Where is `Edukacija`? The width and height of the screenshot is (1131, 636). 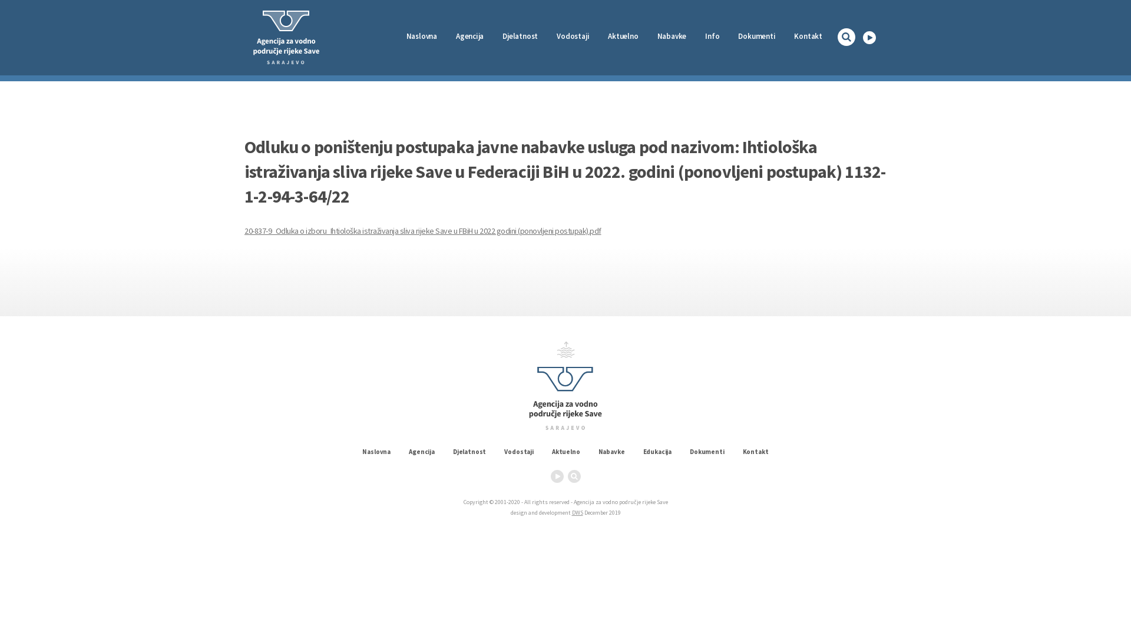
Edukacija is located at coordinates (657, 452).